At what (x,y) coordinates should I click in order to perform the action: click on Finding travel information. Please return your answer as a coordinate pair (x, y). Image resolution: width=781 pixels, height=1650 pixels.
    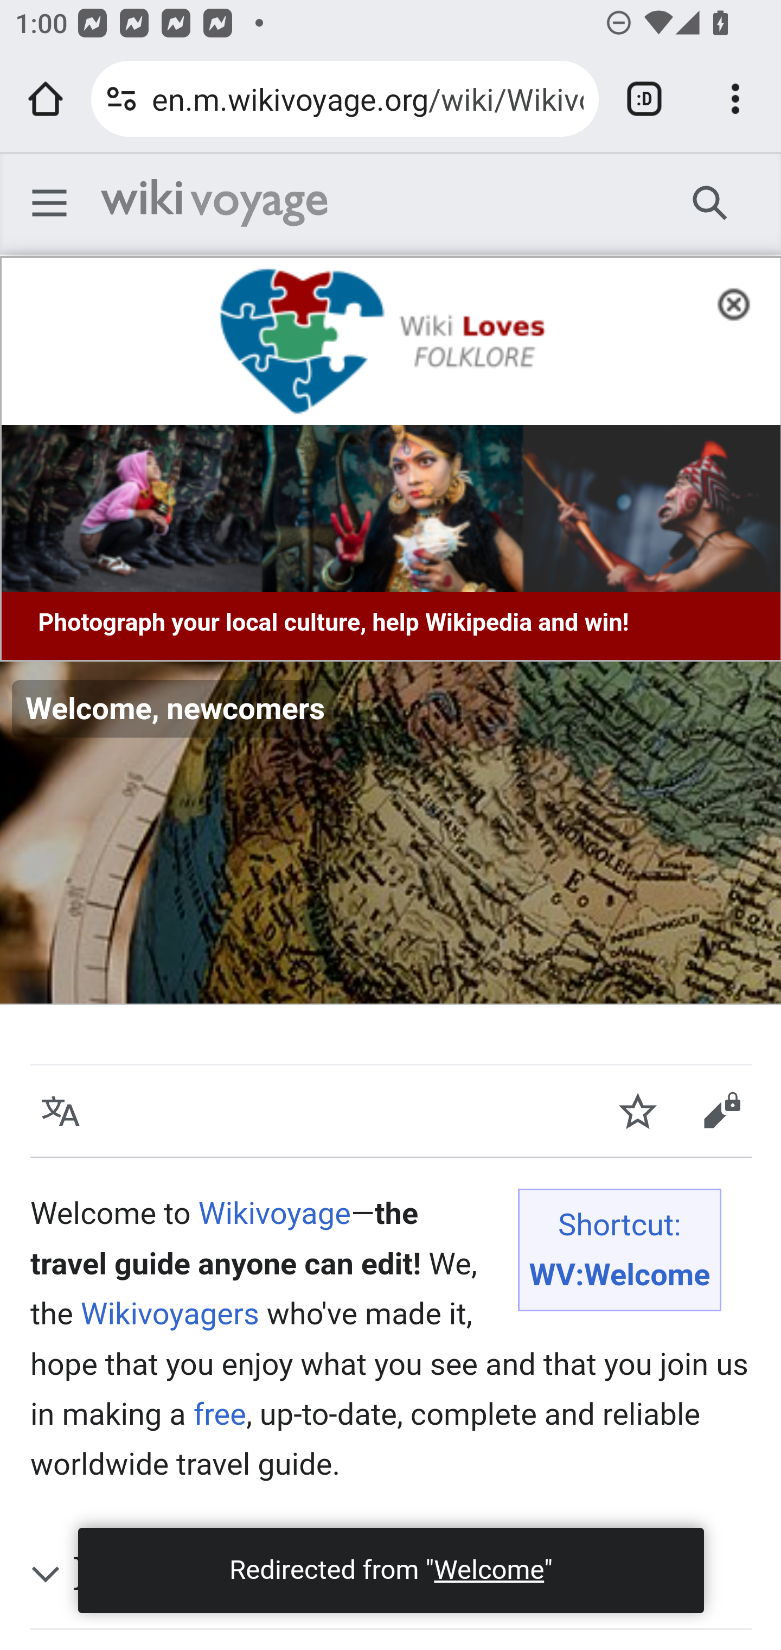
    Looking at the image, I should click on (412, 1575).